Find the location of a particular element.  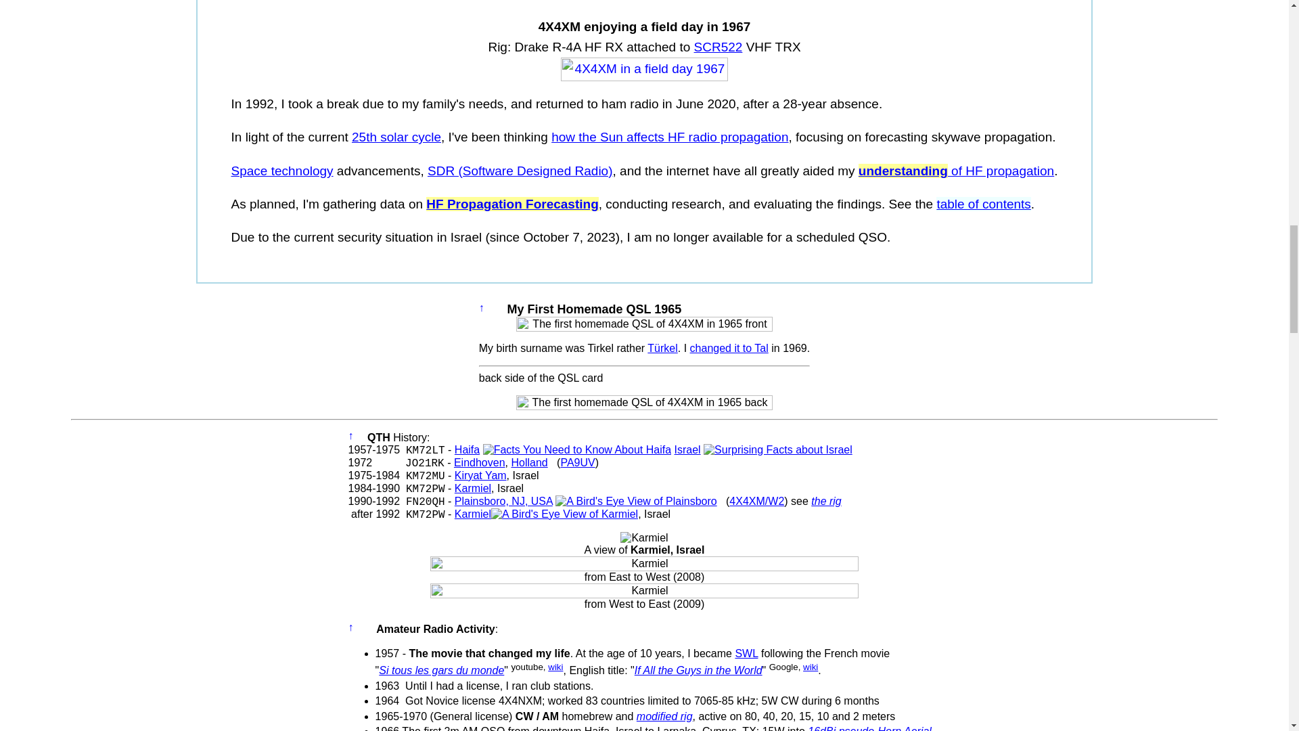

Understanding HF Propagation is located at coordinates (956, 171).